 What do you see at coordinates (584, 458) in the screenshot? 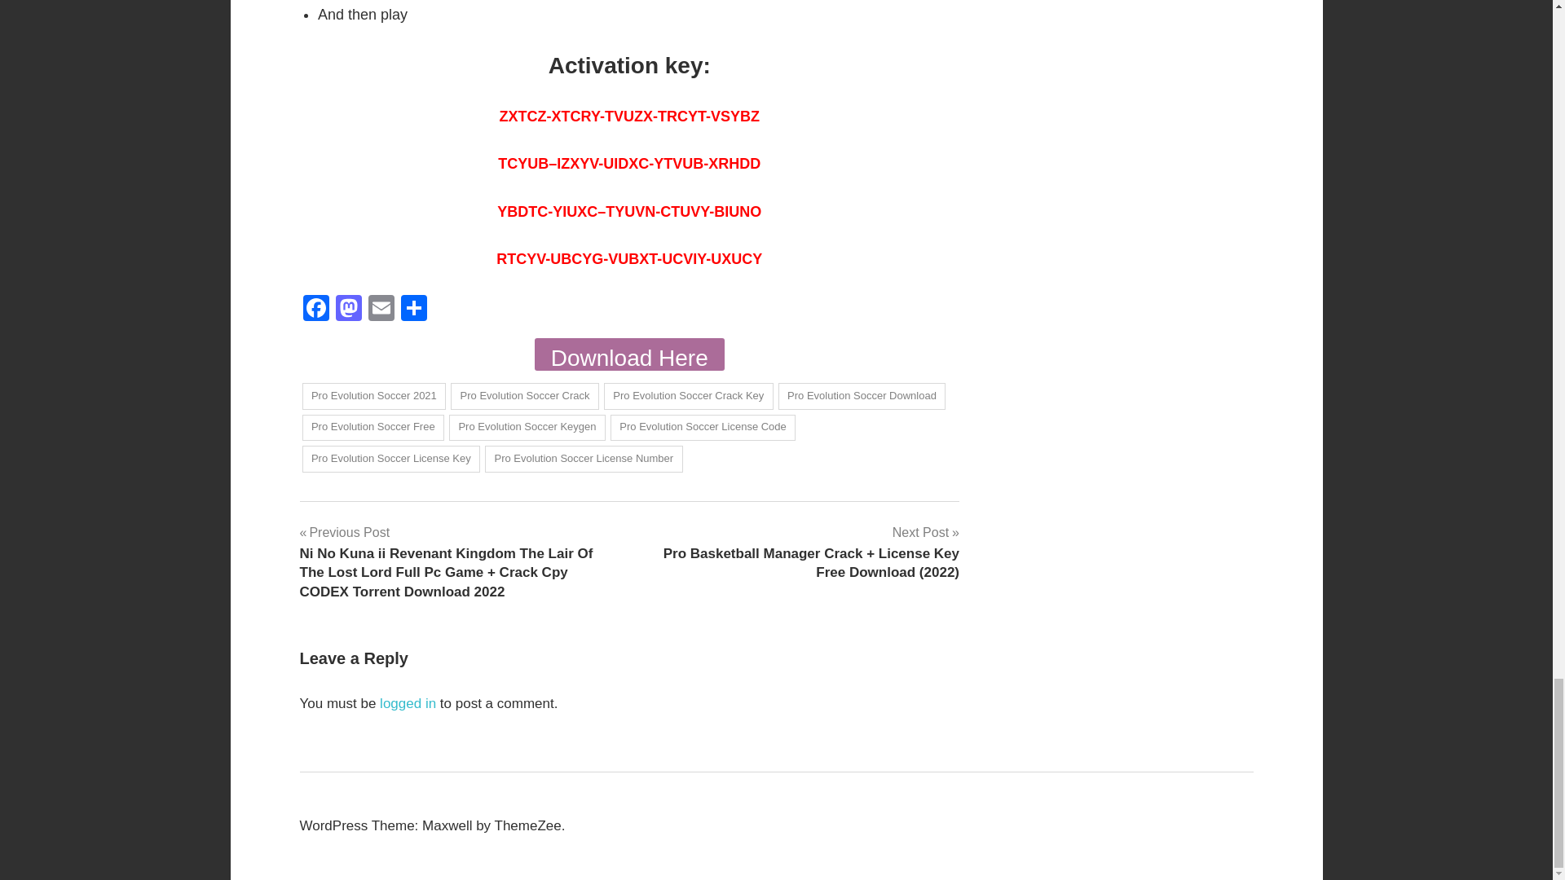
I see `Pro Evolution Soccer License Number` at bounding box center [584, 458].